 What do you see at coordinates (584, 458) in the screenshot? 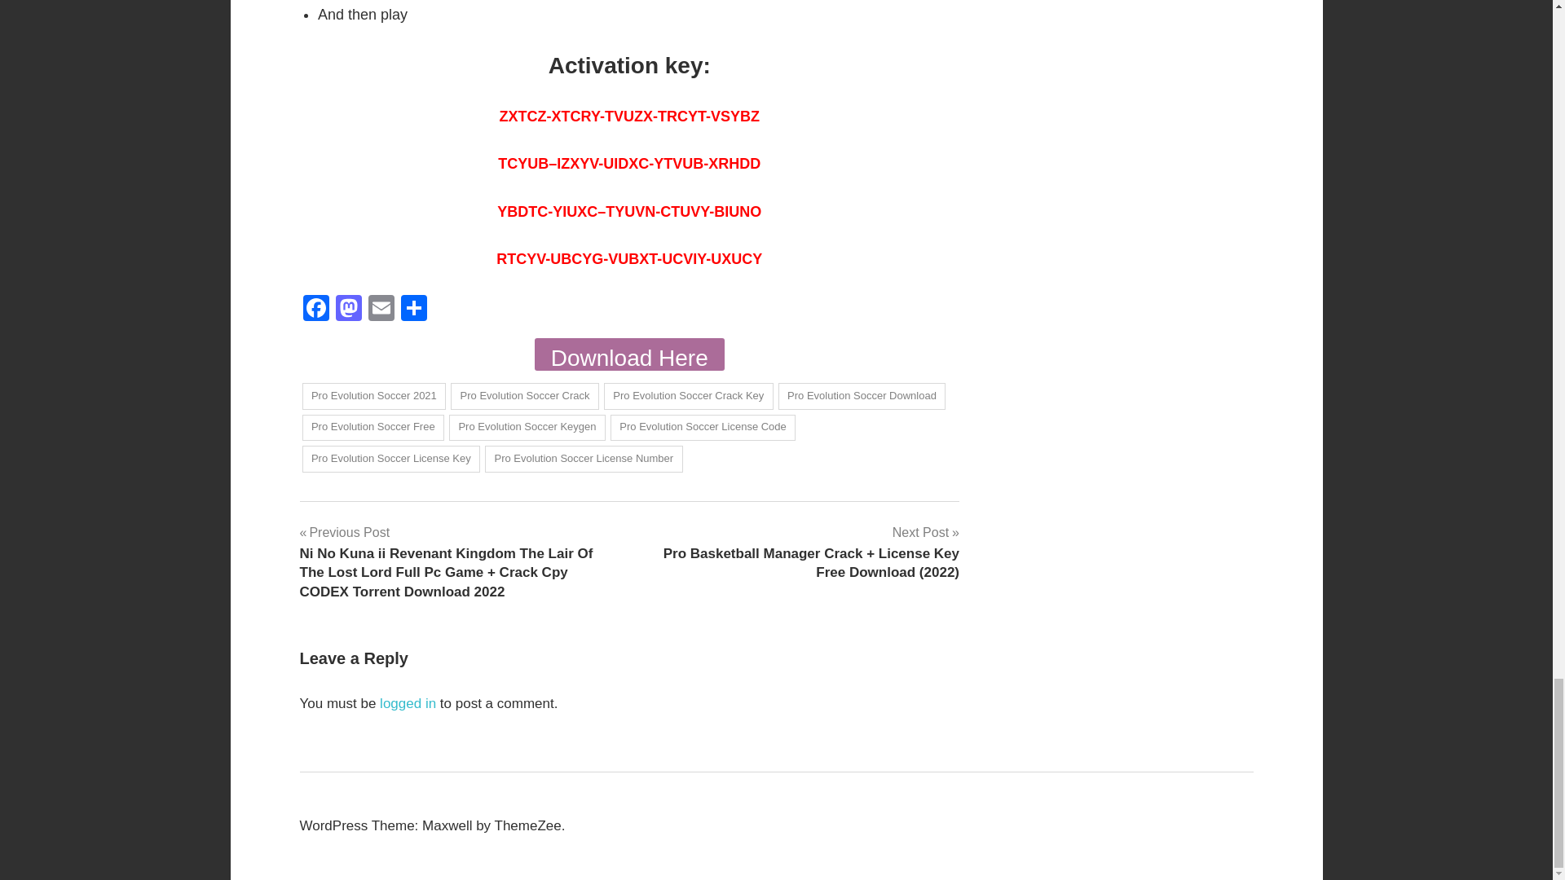
I see `Pro Evolution Soccer License Number` at bounding box center [584, 458].